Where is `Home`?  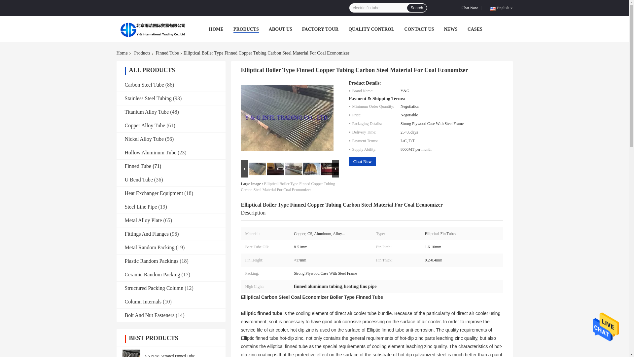 Home is located at coordinates (123, 53).